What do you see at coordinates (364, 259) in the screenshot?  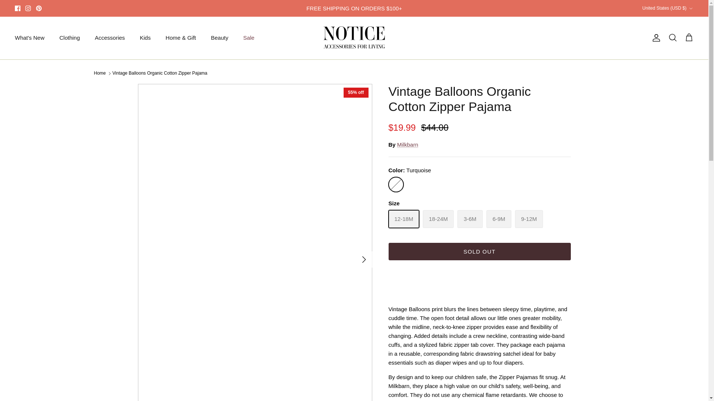 I see `RIGHT` at bounding box center [364, 259].